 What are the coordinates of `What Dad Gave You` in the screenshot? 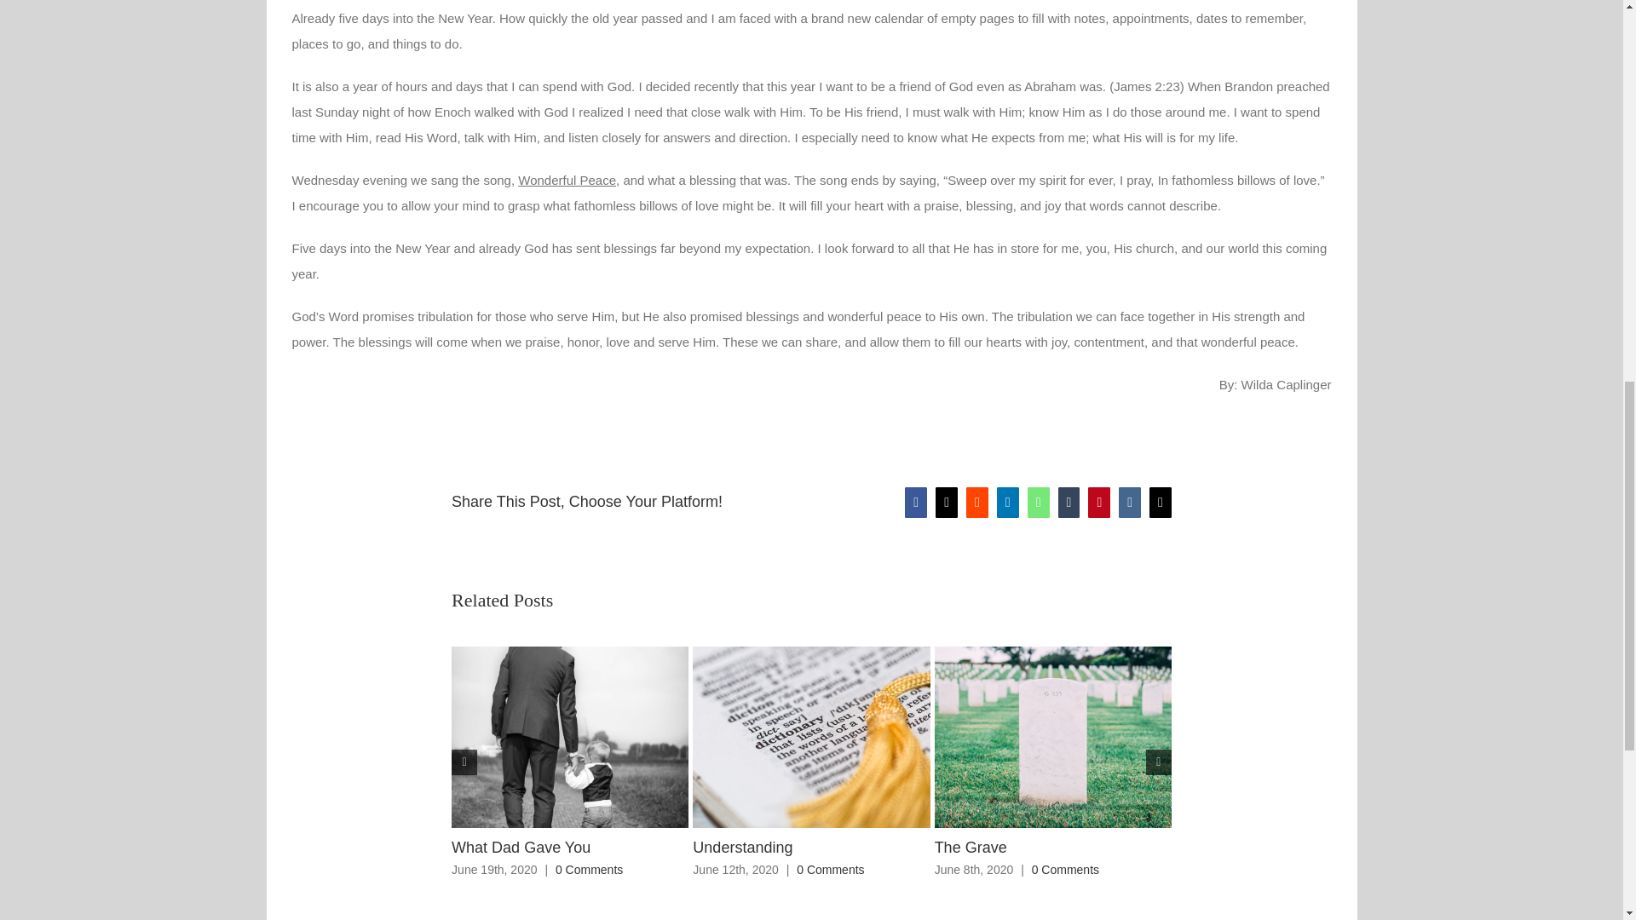 It's located at (521, 847).